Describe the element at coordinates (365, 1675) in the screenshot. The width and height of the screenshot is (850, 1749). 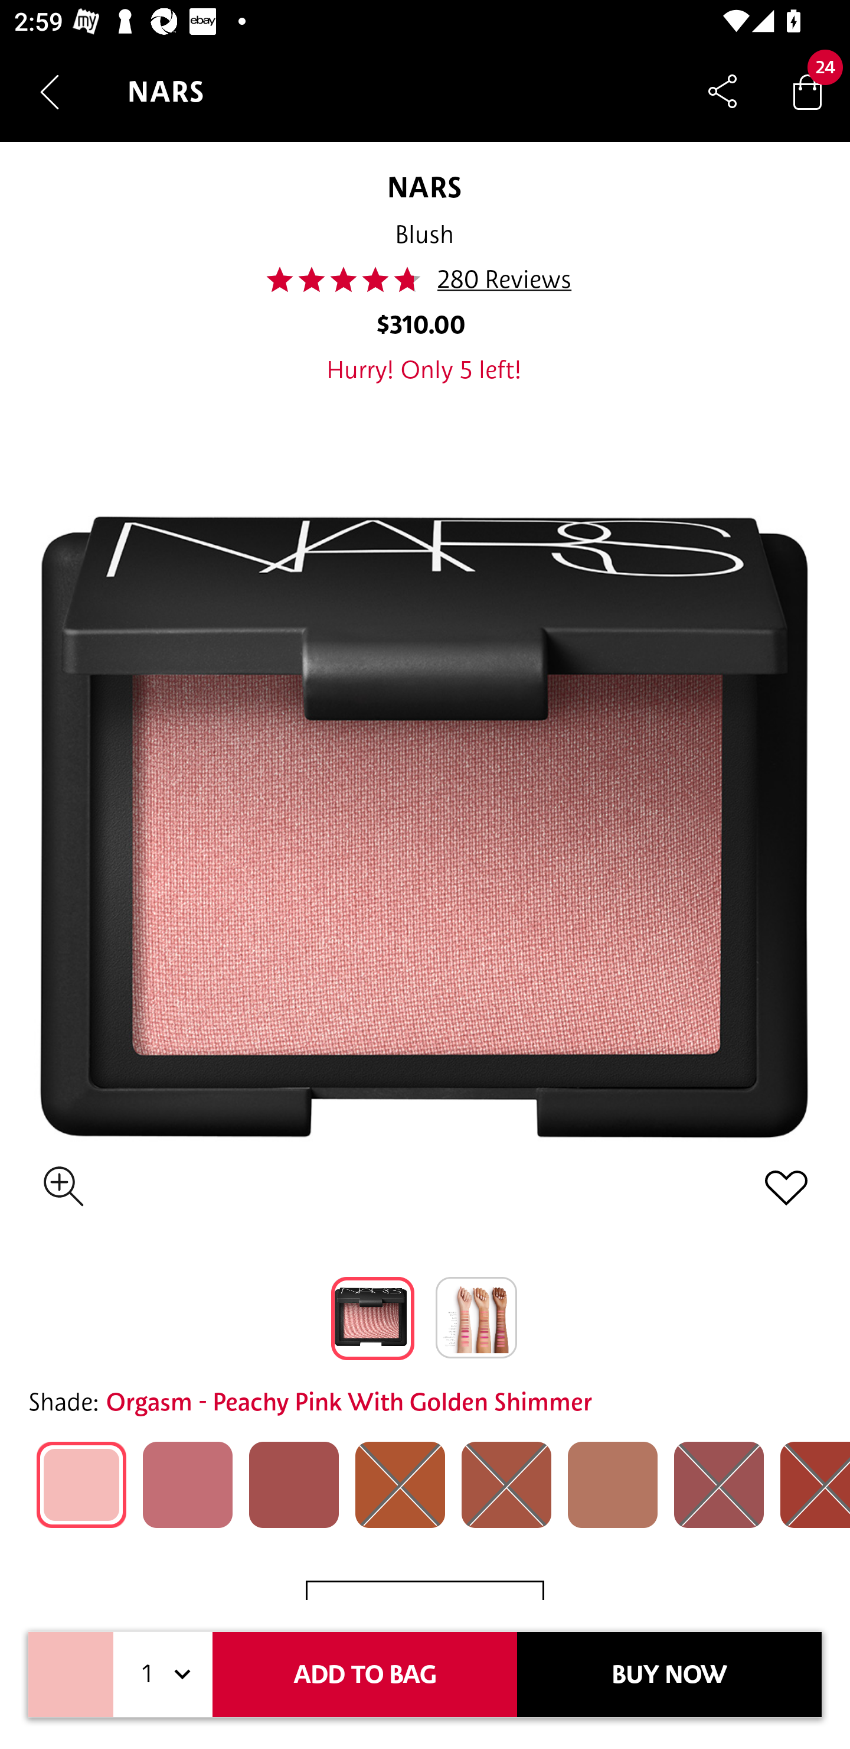
I see `ADD TO BAG` at that location.